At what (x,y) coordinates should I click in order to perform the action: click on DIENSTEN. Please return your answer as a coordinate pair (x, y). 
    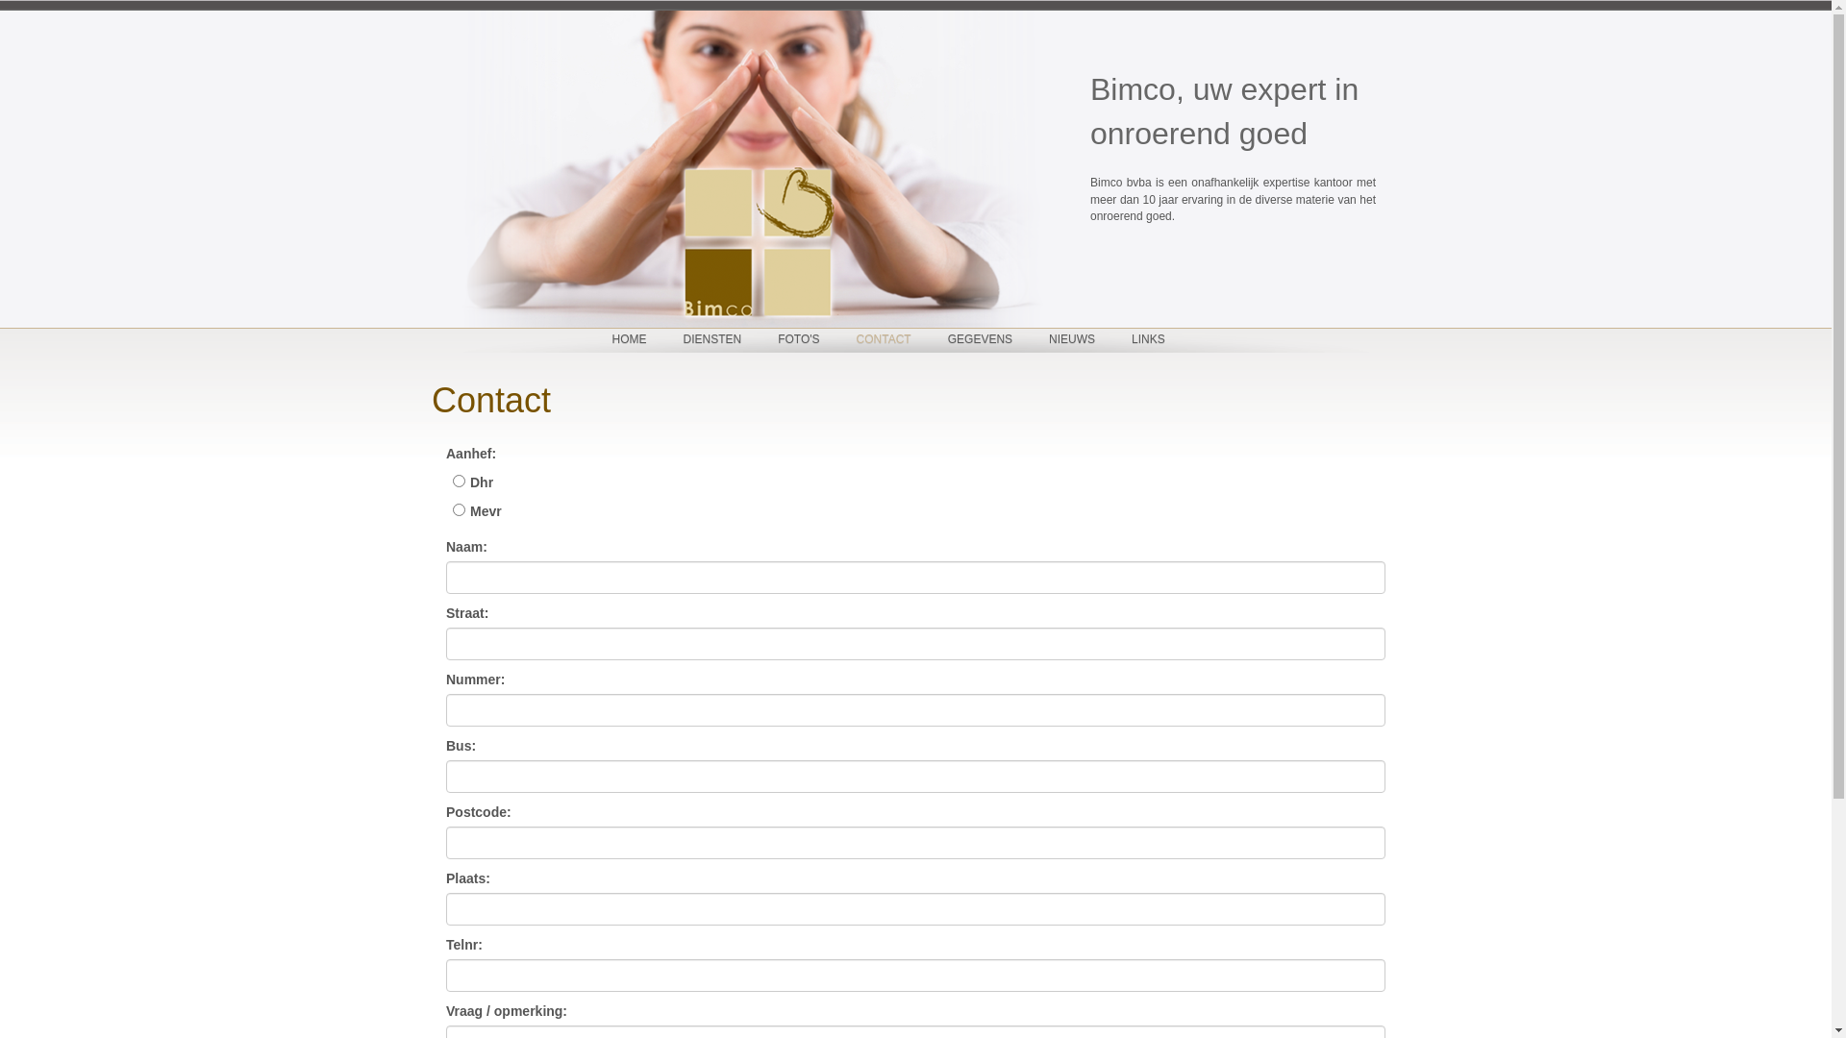
    Looking at the image, I should click on (713, 340).